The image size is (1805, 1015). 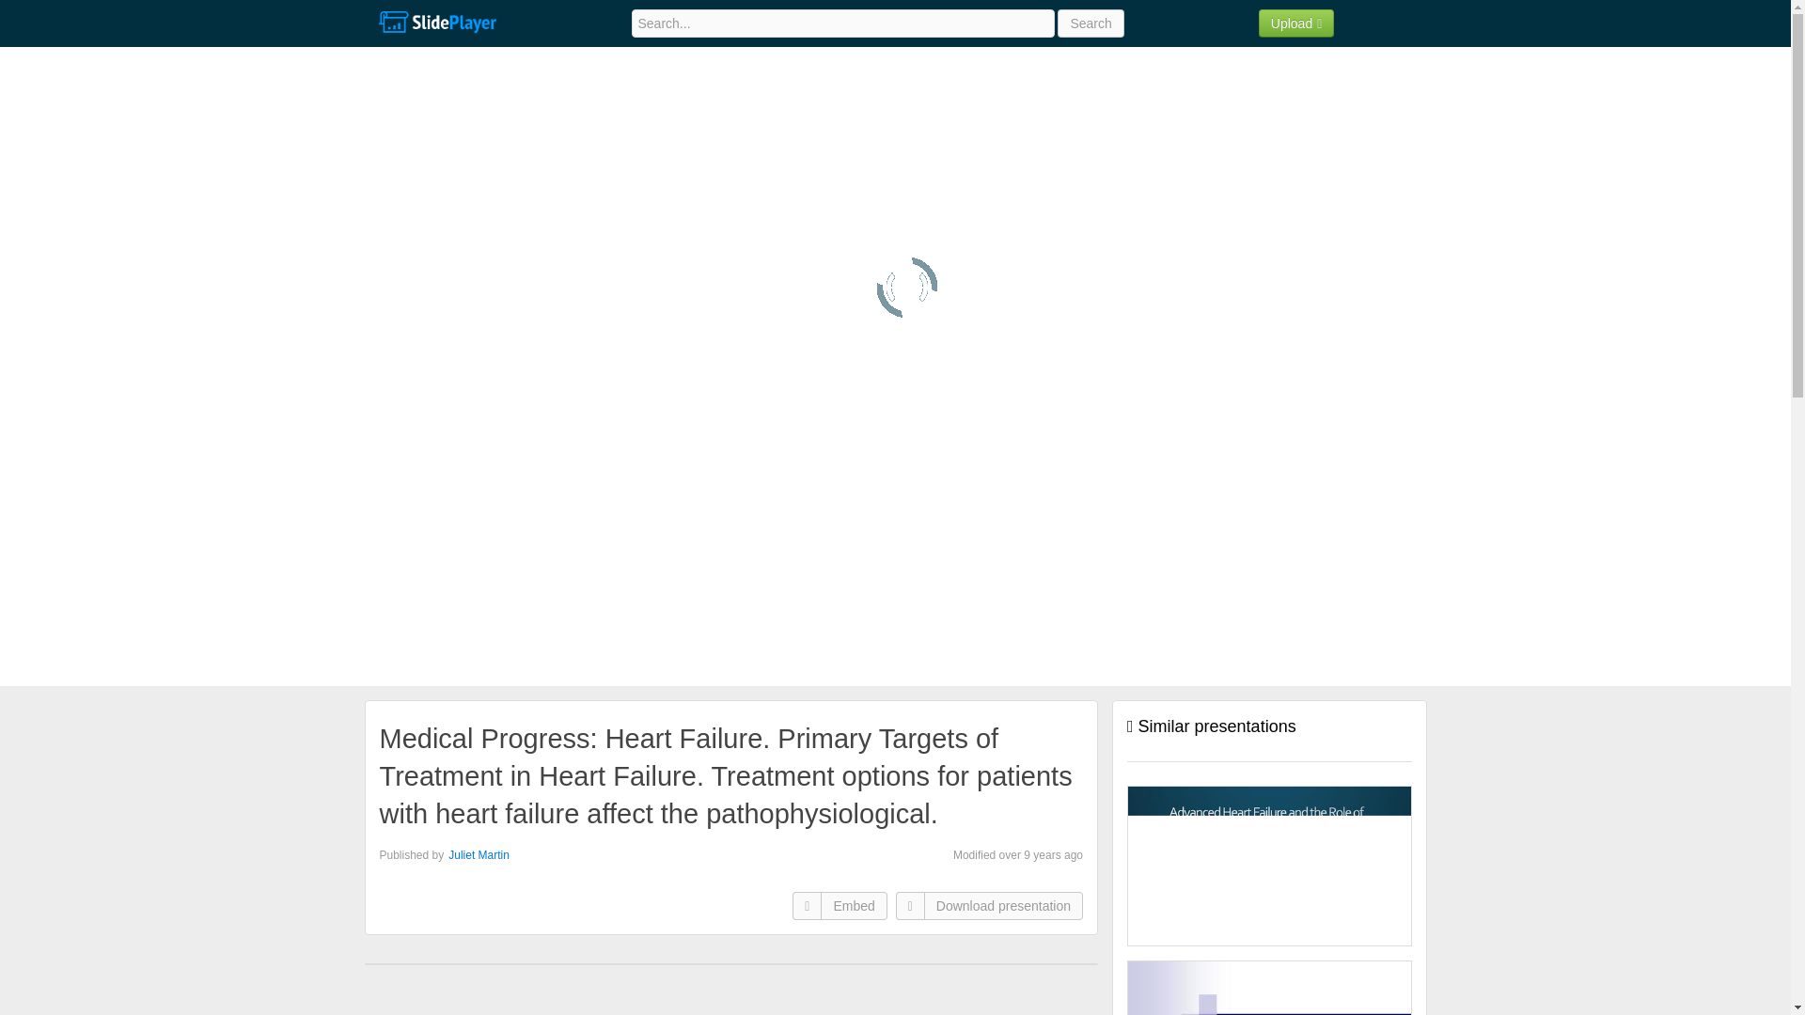 What do you see at coordinates (1091, 23) in the screenshot?
I see `Search` at bounding box center [1091, 23].